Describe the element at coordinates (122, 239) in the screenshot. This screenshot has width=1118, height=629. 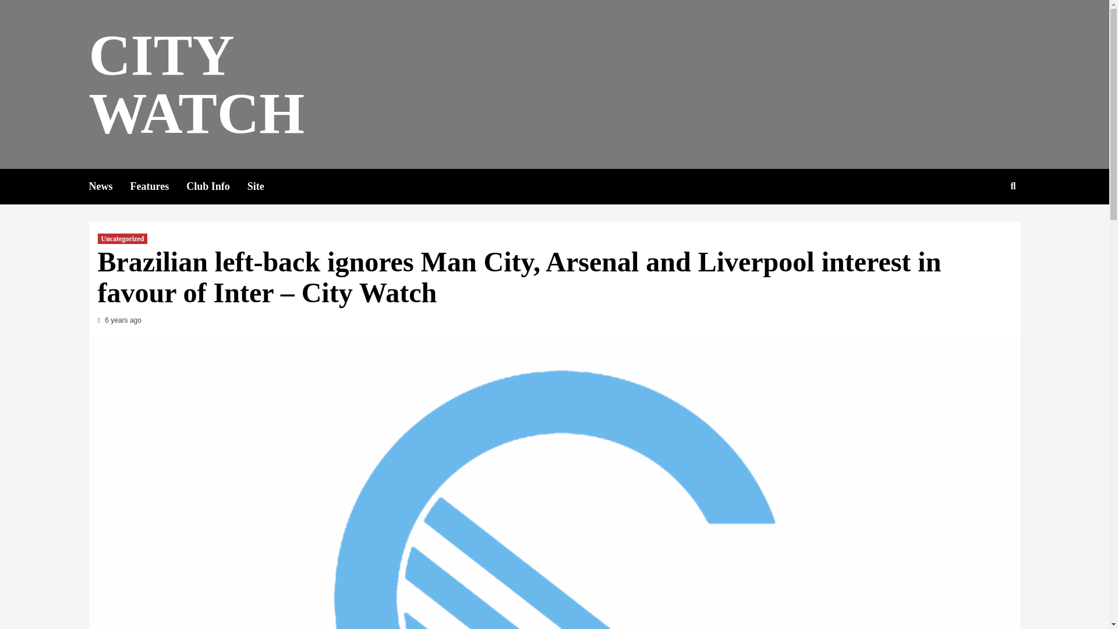
I see `Uncategorized` at that location.